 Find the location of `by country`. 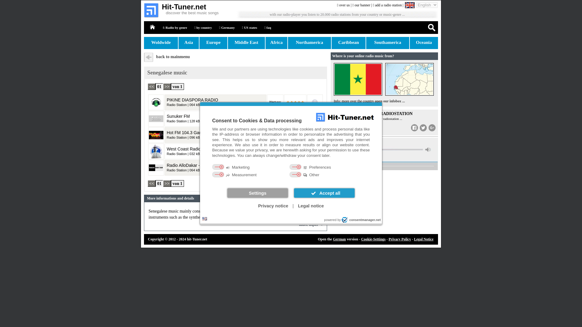

by country is located at coordinates (203, 28).